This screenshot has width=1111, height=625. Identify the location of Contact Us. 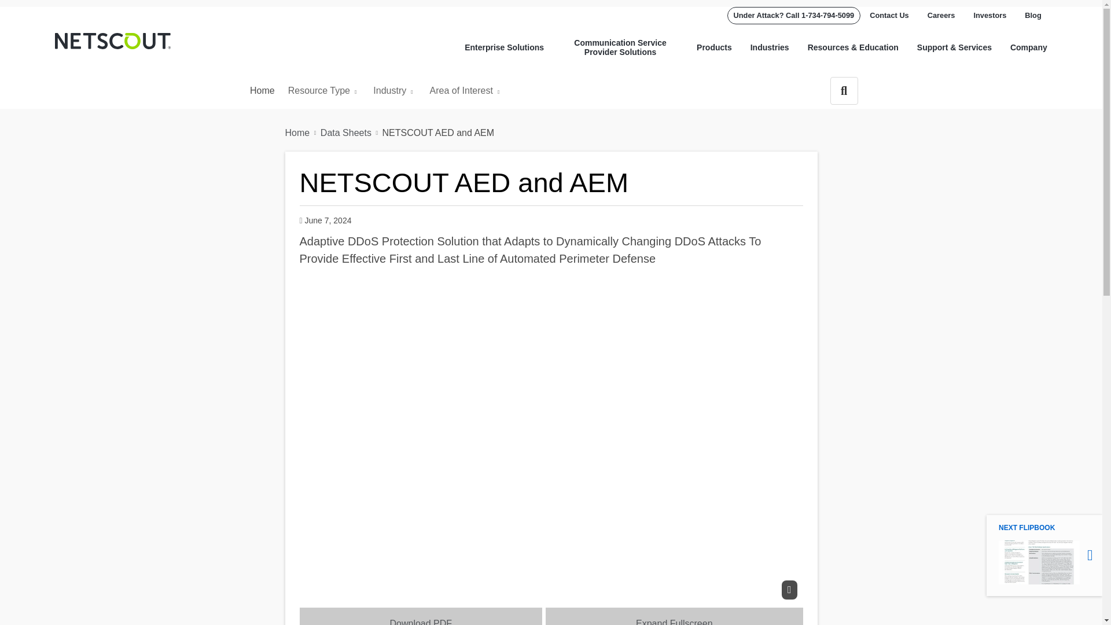
(889, 15).